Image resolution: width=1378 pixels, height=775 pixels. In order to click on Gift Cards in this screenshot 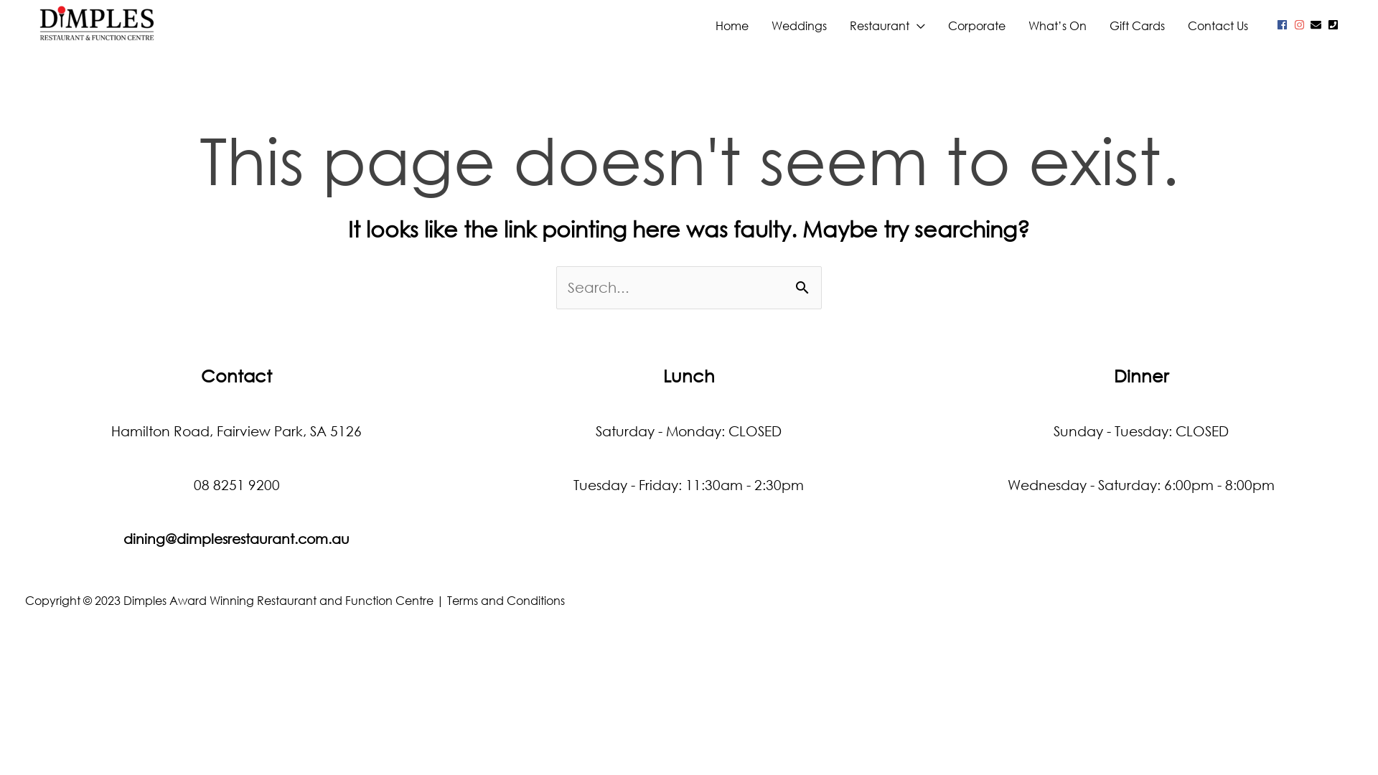, I will do `click(1137, 26)`.